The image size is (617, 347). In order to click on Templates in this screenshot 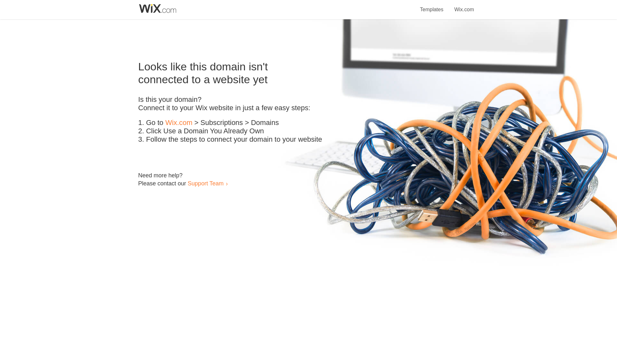, I will do `click(432, 6)`.